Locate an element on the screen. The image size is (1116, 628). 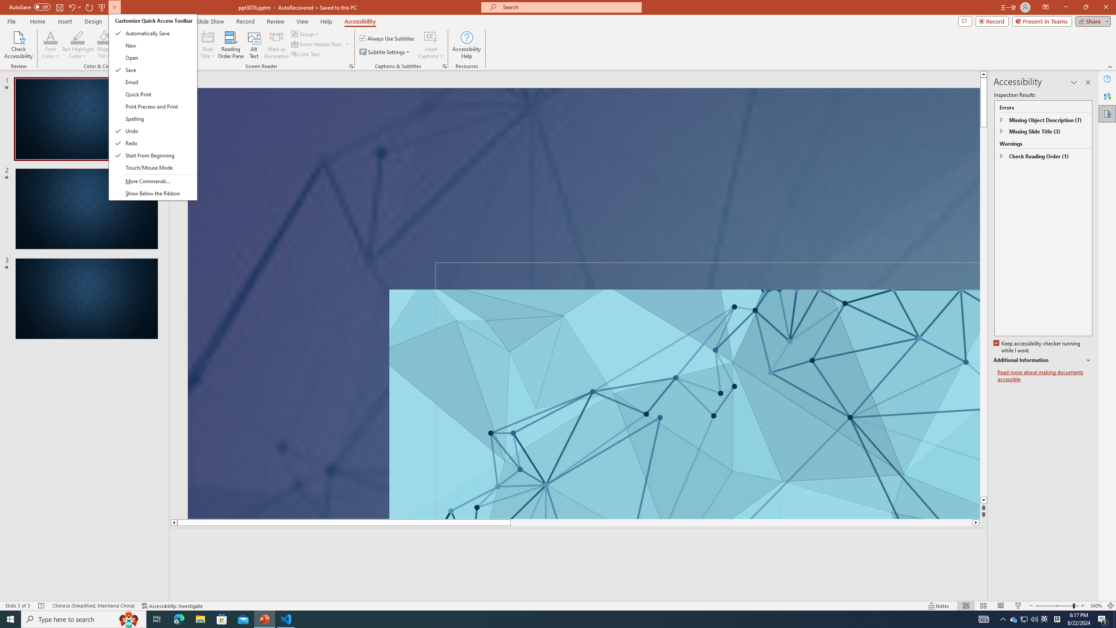
Slide Title is located at coordinates (208, 45).